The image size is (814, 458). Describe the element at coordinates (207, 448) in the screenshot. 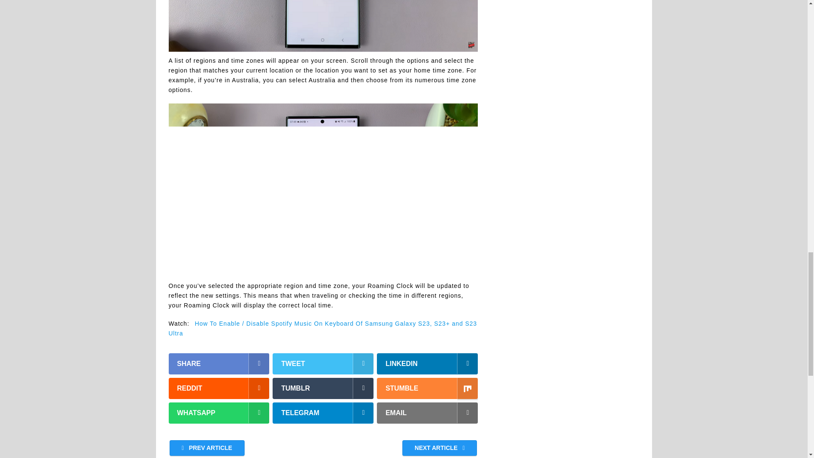

I see `PREV ARTICLE` at that location.